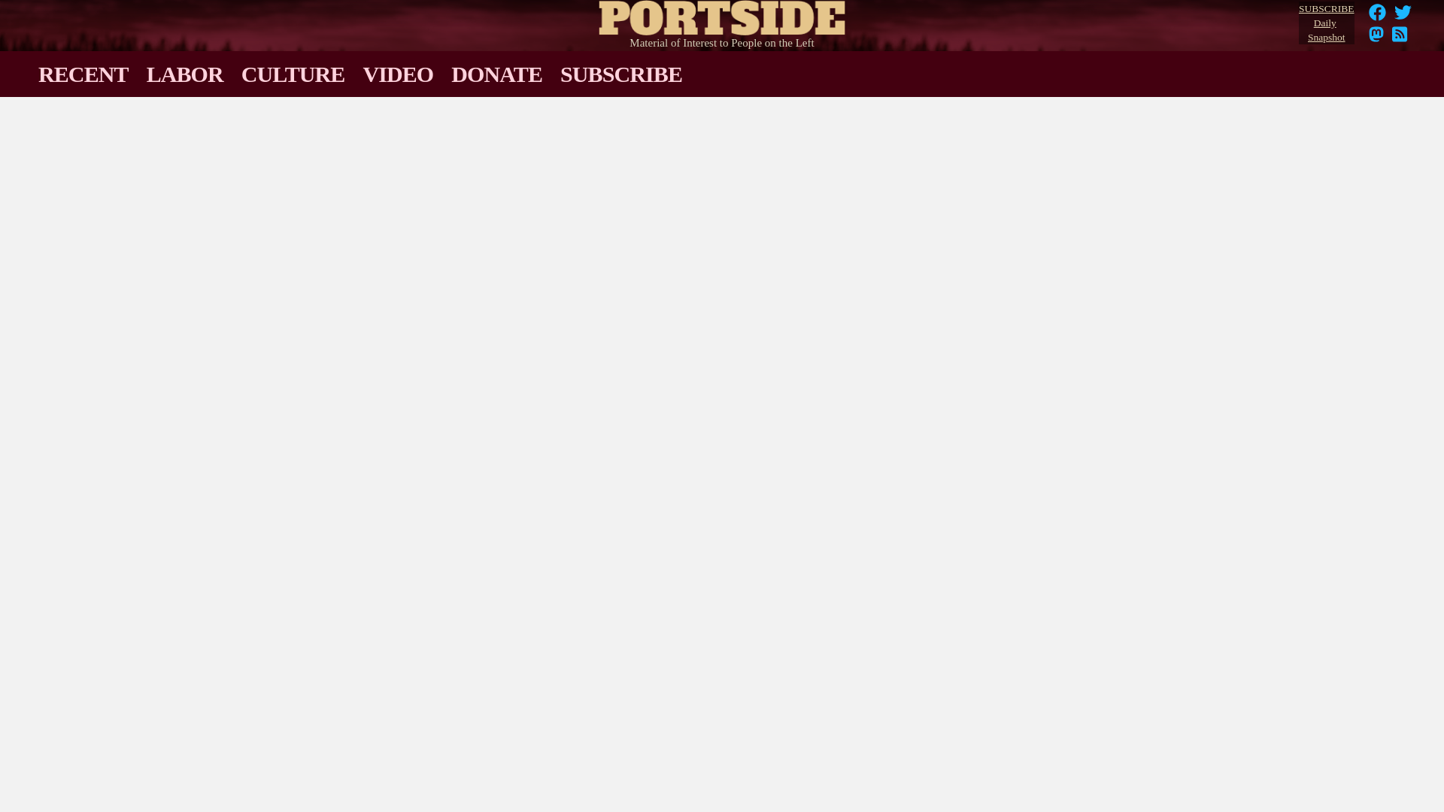  What do you see at coordinates (1378, 12) in the screenshot?
I see `Facebook` at bounding box center [1378, 12].